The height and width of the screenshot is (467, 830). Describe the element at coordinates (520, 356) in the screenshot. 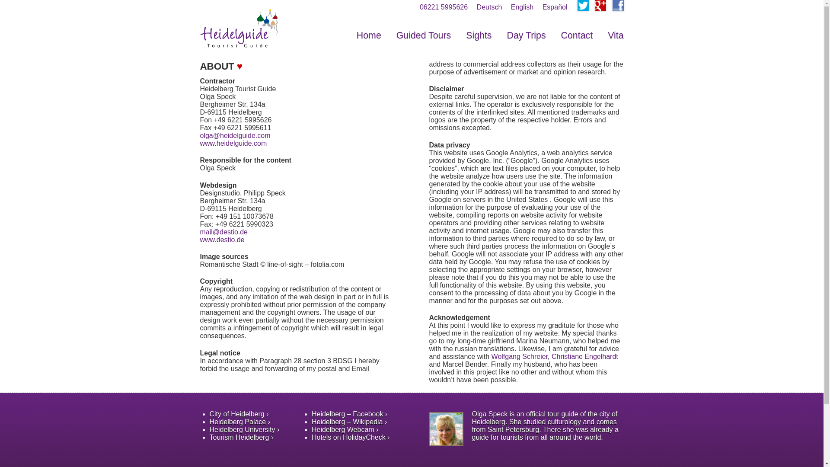

I see `Wolfgang Schreier - Projektmanager und Teamleader` at that location.